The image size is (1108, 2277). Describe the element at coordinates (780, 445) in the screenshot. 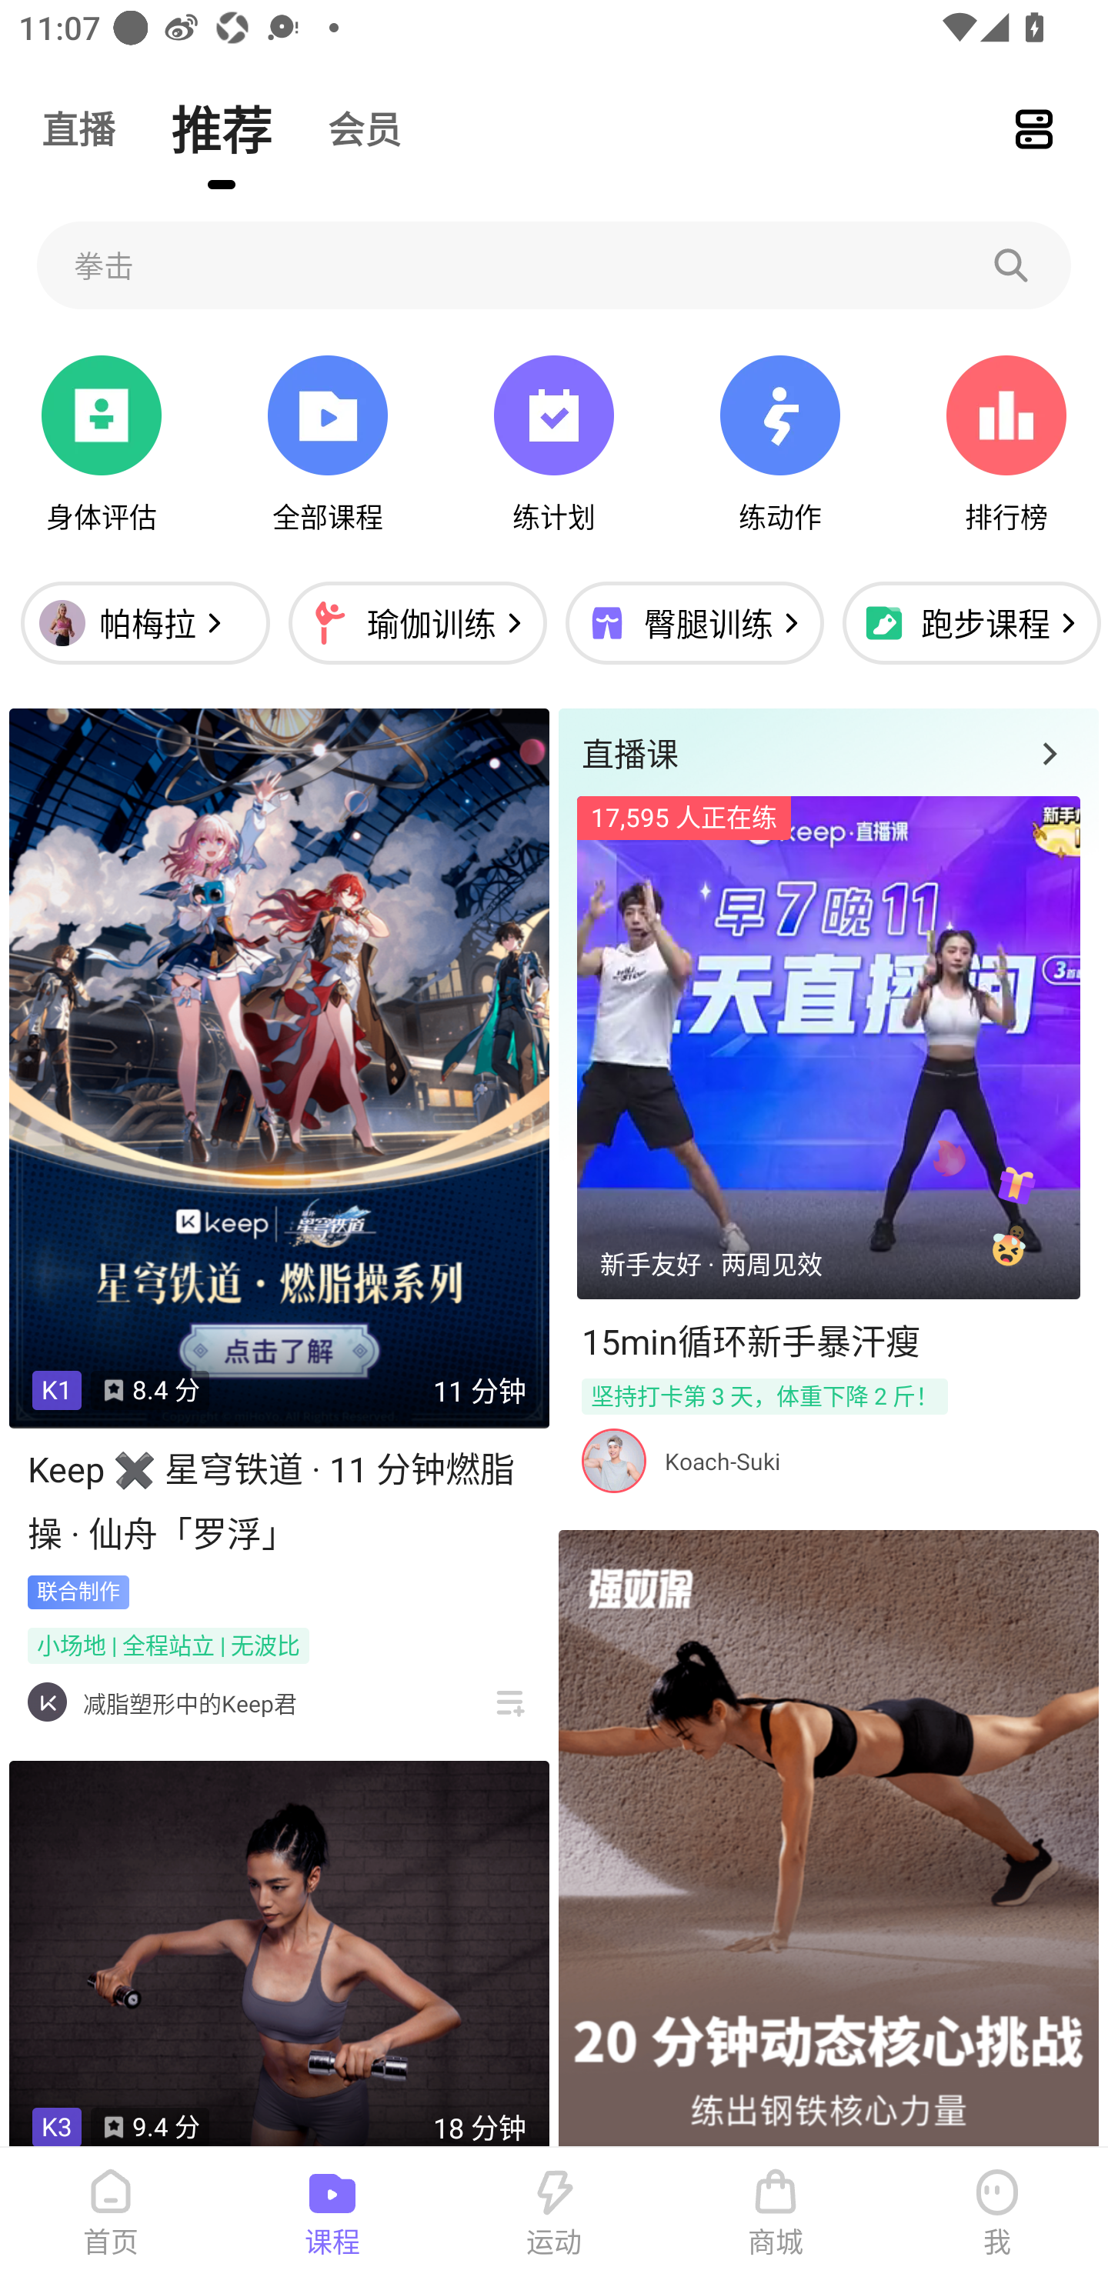

I see `练动作` at that location.